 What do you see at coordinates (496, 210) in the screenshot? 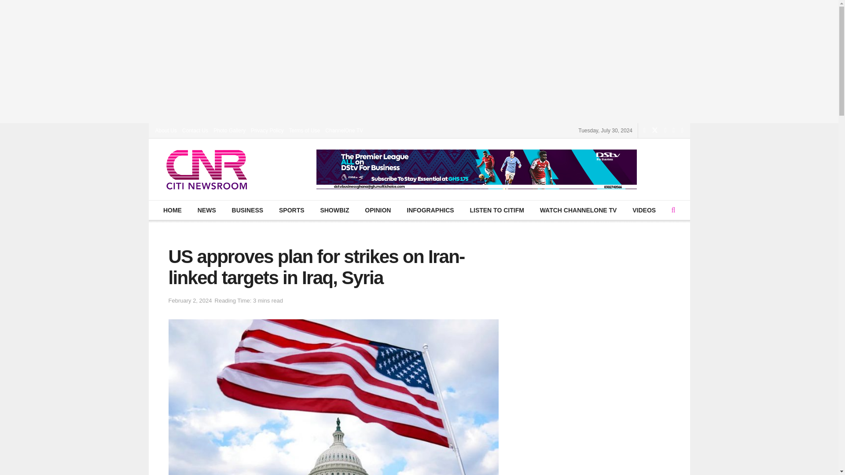
I see `LISTEN TO CITIFM` at bounding box center [496, 210].